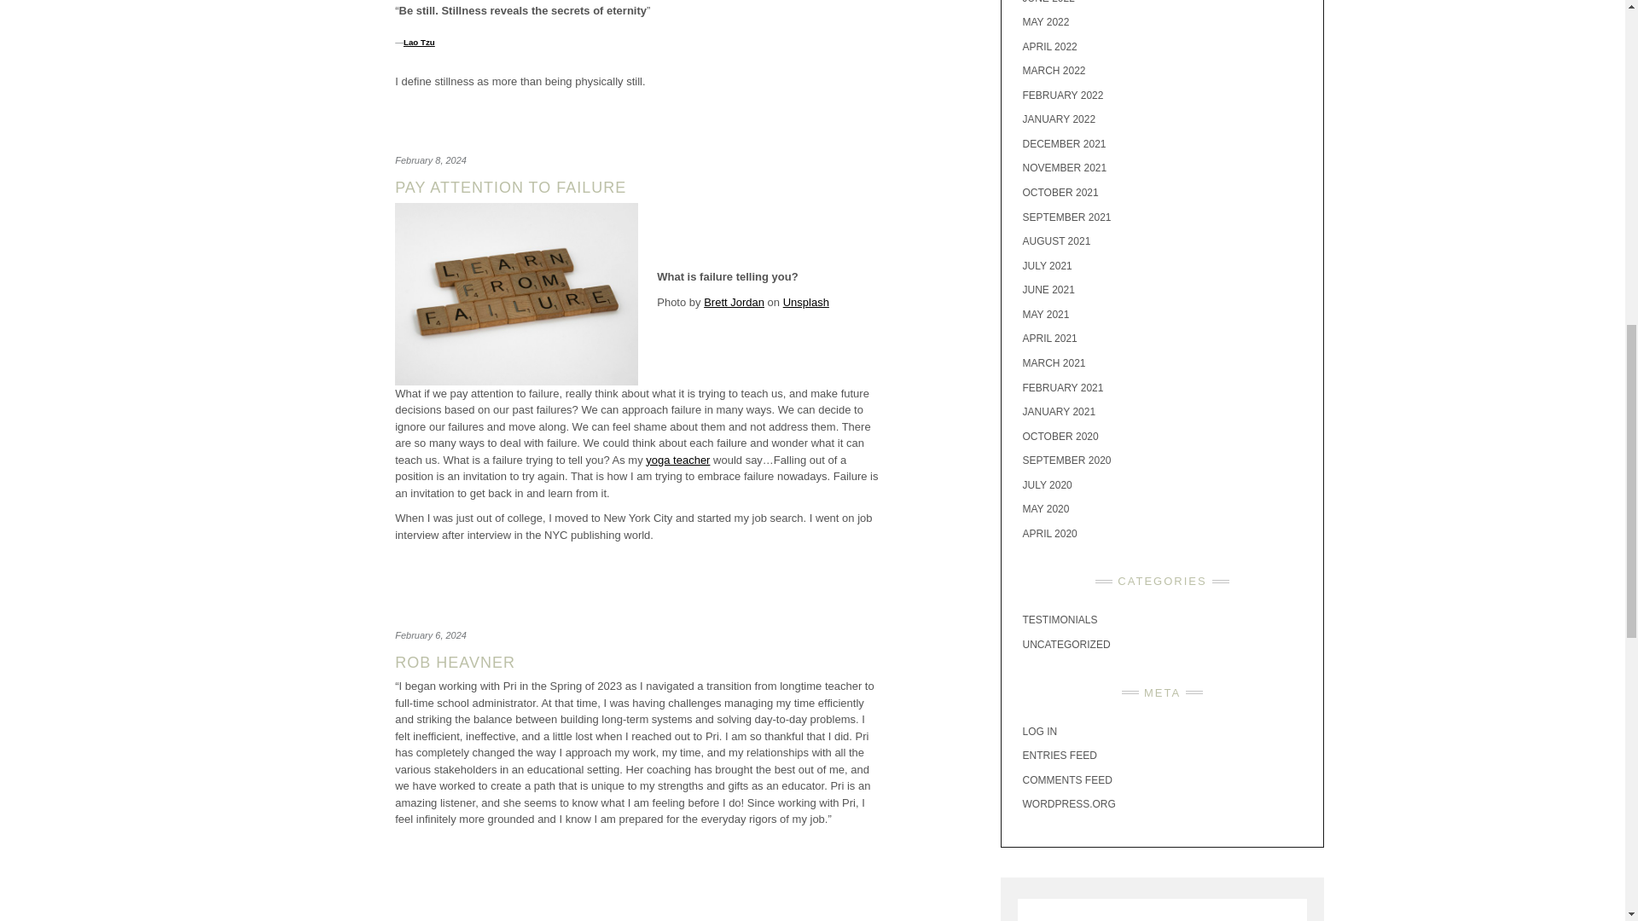  I want to click on Rob Heavner, so click(455, 662).